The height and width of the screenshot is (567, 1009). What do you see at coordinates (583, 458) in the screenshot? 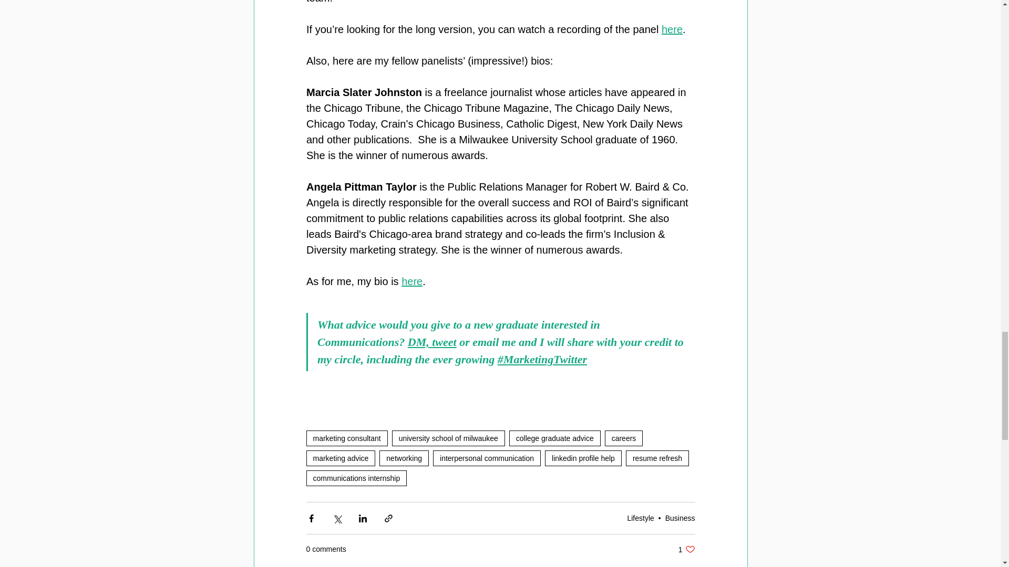
I see `interpersonal communication` at bounding box center [583, 458].